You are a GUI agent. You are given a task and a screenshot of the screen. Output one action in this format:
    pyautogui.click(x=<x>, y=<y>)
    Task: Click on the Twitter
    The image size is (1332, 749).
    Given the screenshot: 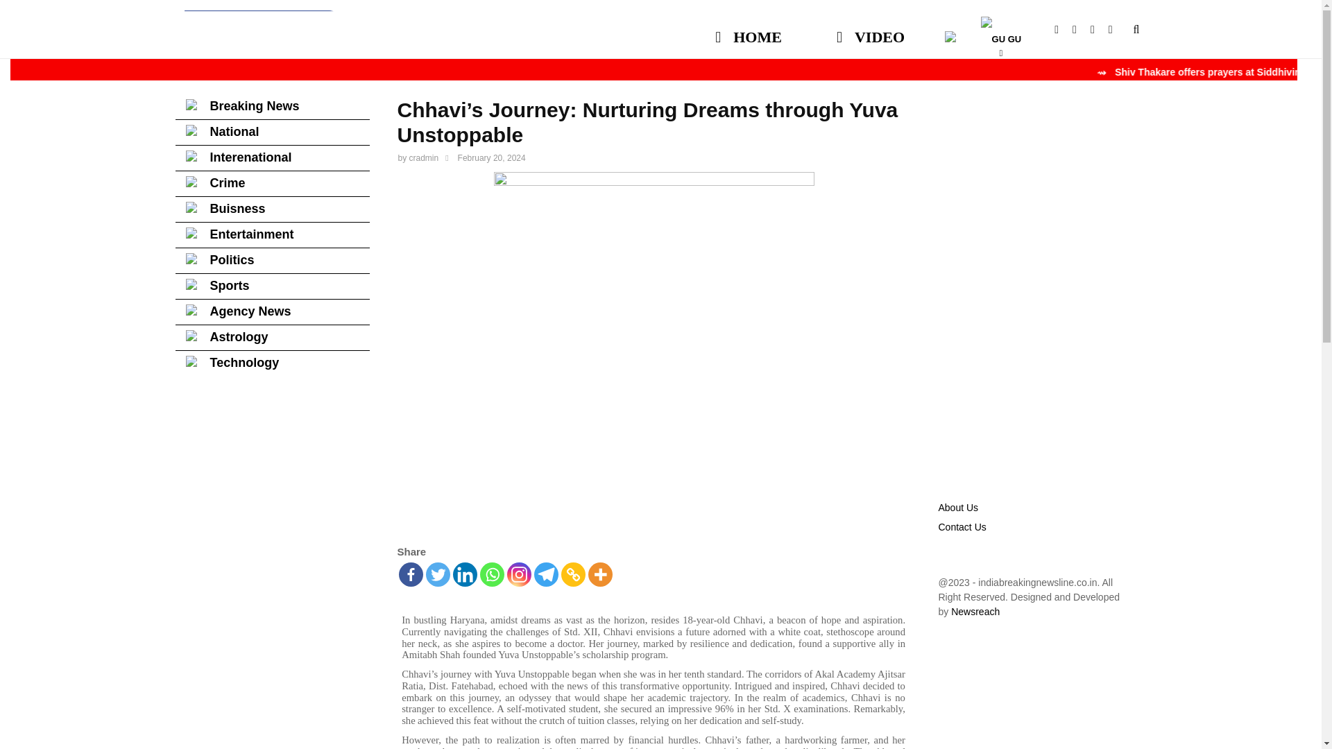 What is the action you would take?
    pyautogui.click(x=438, y=574)
    